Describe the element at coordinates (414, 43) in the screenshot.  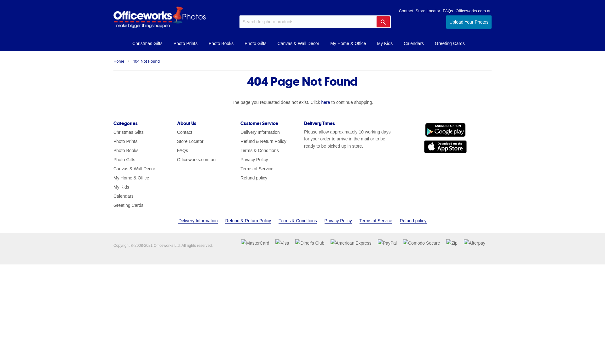
I see `Calendars` at that location.